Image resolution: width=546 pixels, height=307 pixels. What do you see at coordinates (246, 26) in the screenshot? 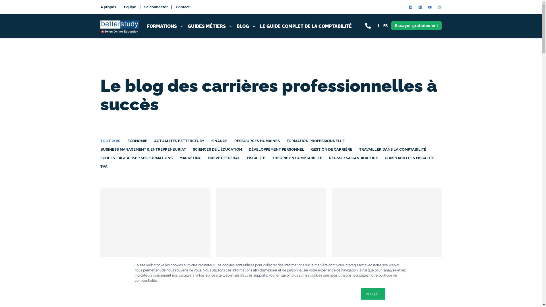
I see `BLOG` at bounding box center [246, 26].